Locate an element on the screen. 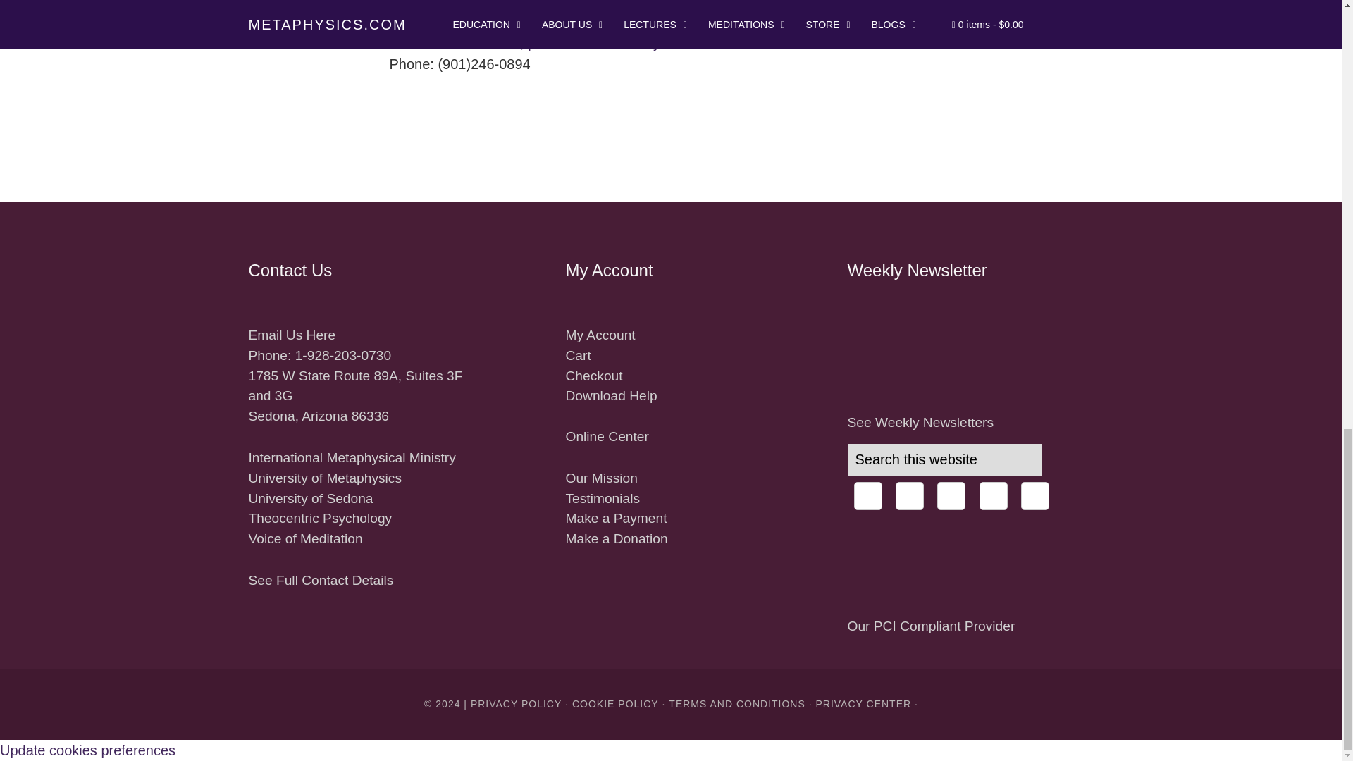 The height and width of the screenshot is (761, 1353). imm-youtube is located at coordinates (1035, 495).